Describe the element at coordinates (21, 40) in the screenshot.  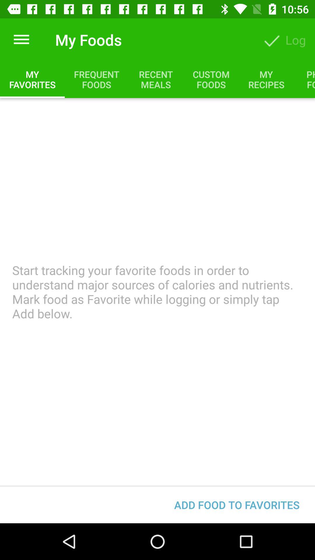
I see `turn on item above the my
favorites` at that location.